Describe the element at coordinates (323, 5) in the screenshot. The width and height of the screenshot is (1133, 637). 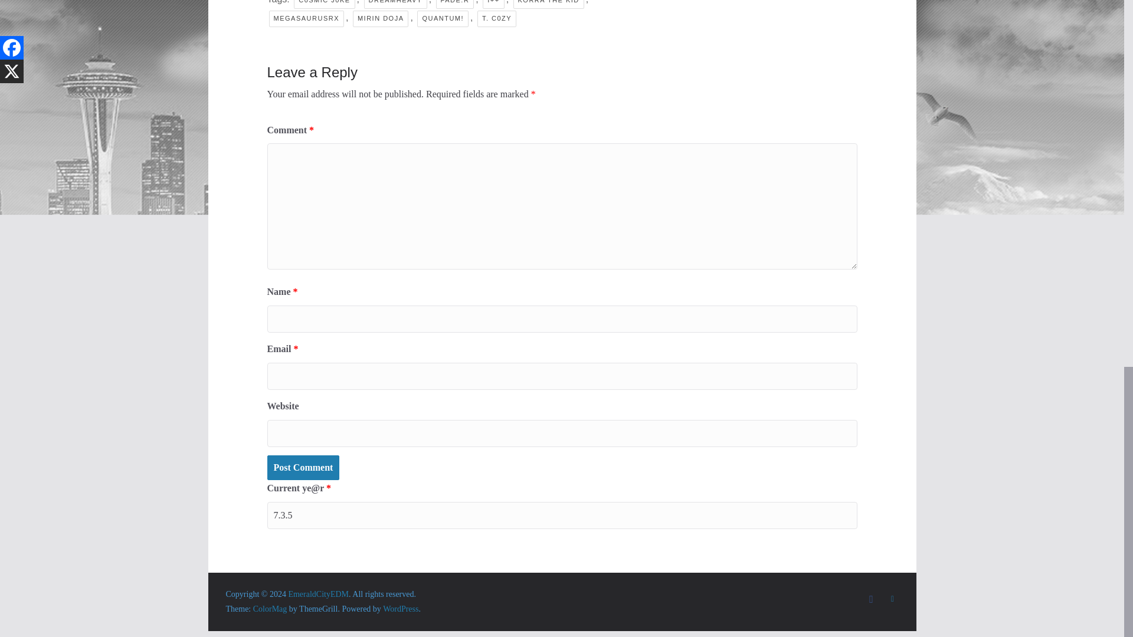
I see `C0SMIC J0KE` at that location.